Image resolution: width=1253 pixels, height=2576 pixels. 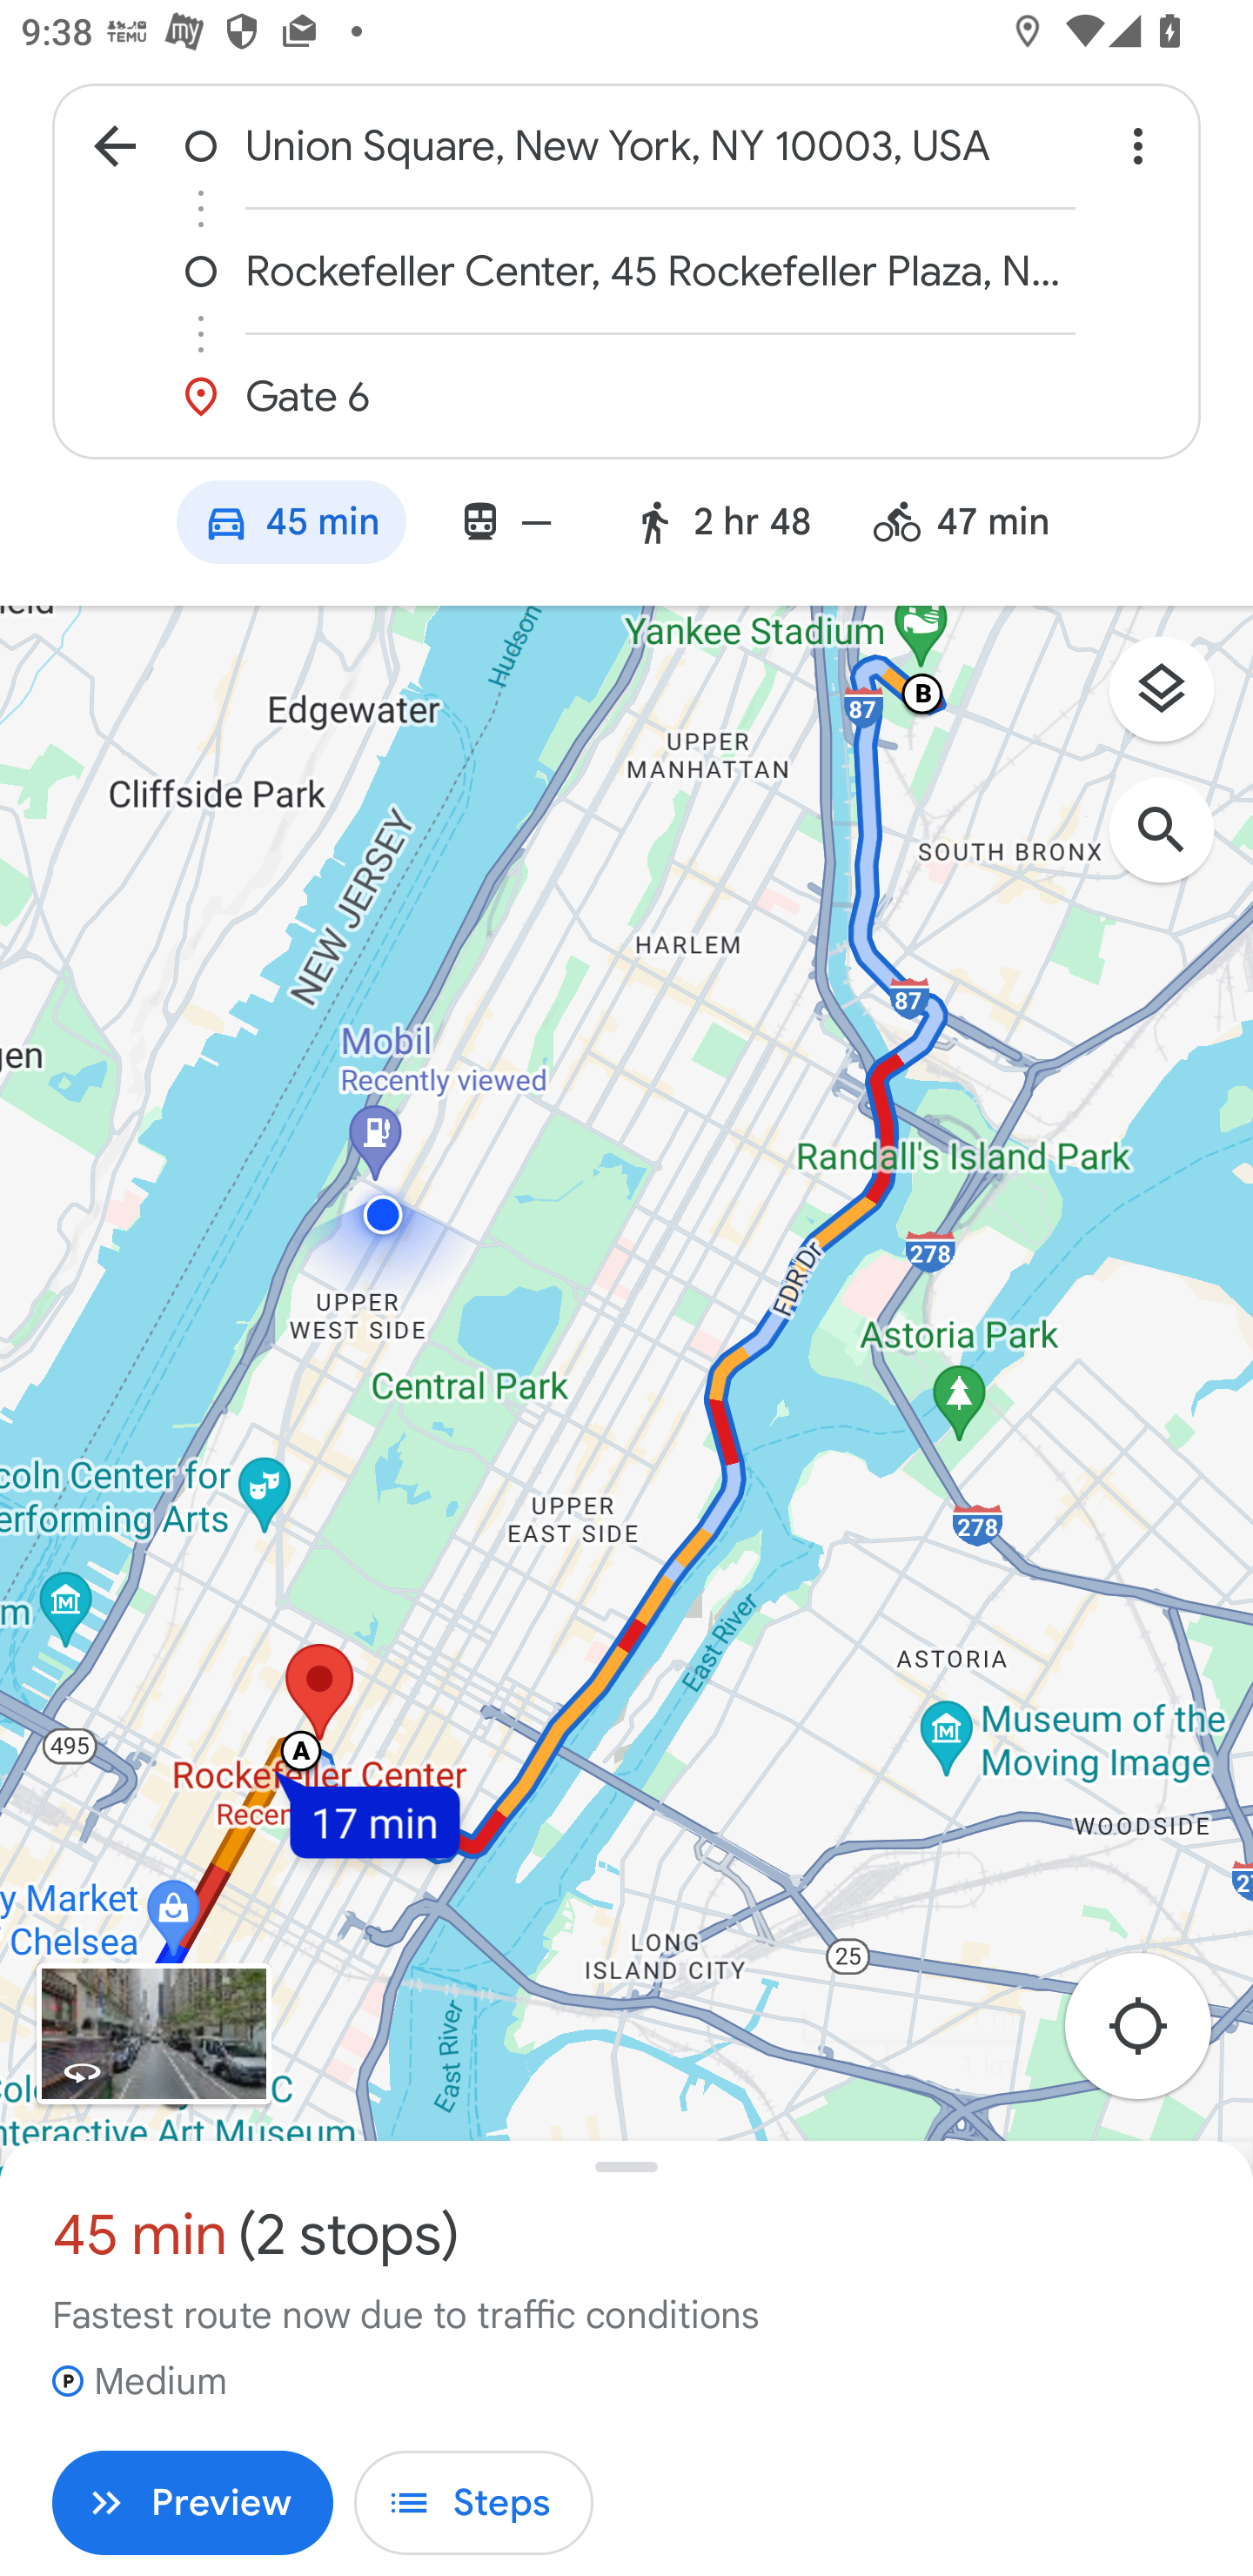 What do you see at coordinates (1176, 846) in the screenshot?
I see `Search along route` at bounding box center [1176, 846].